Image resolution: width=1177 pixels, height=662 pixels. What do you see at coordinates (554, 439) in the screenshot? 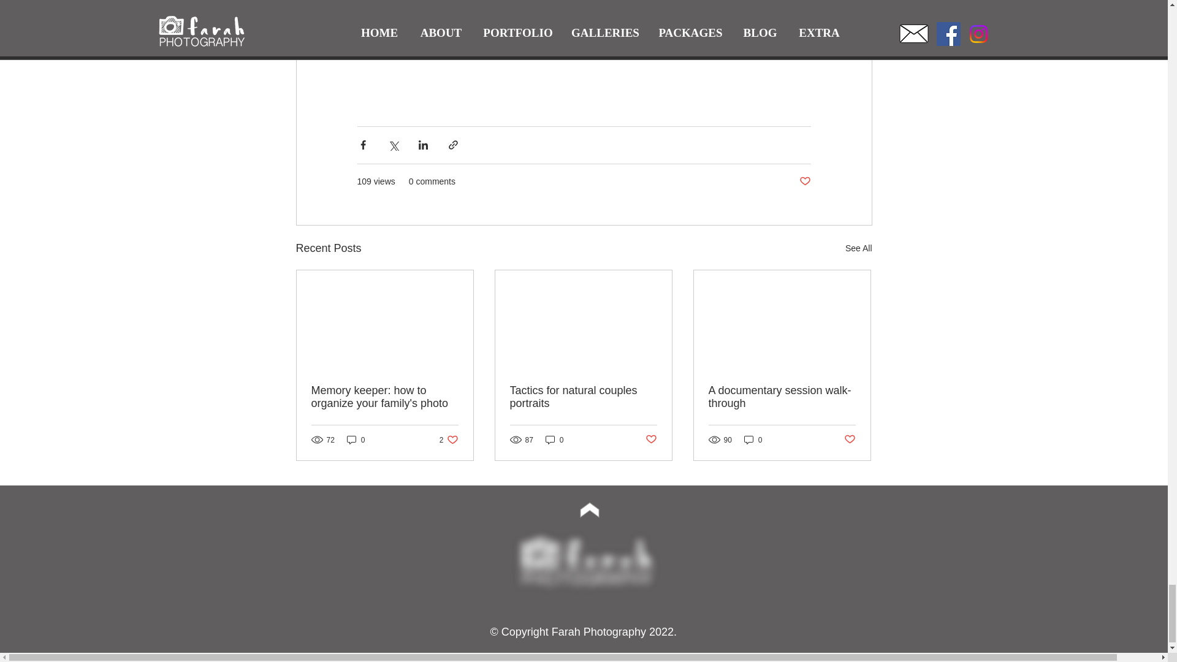
I see `0` at bounding box center [554, 439].